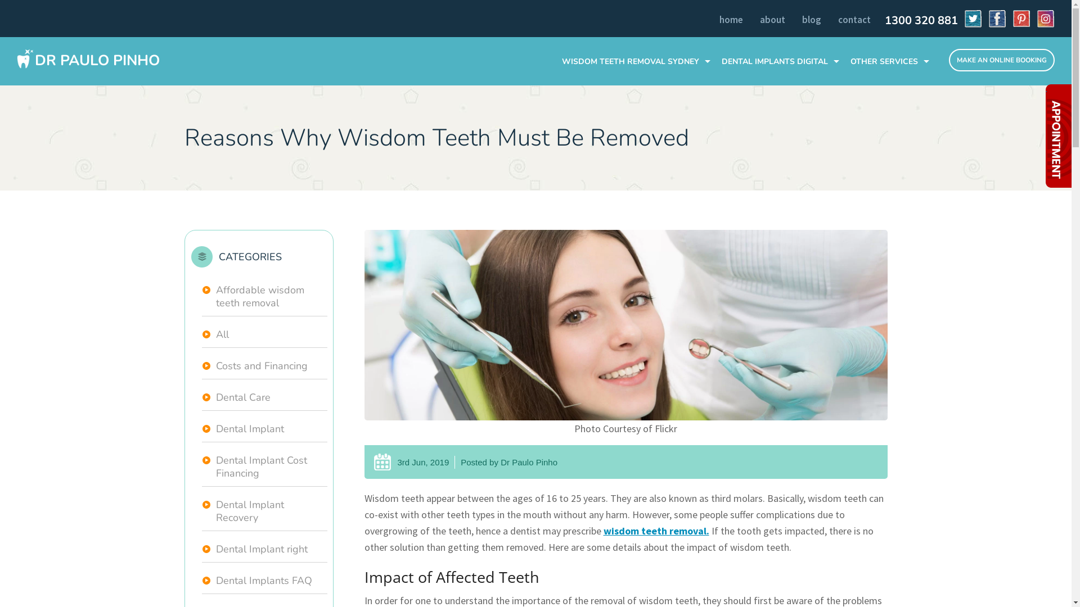 The image size is (1080, 607). Describe the element at coordinates (626, 325) in the screenshot. I see `Wisdom Teeth removal` at that location.